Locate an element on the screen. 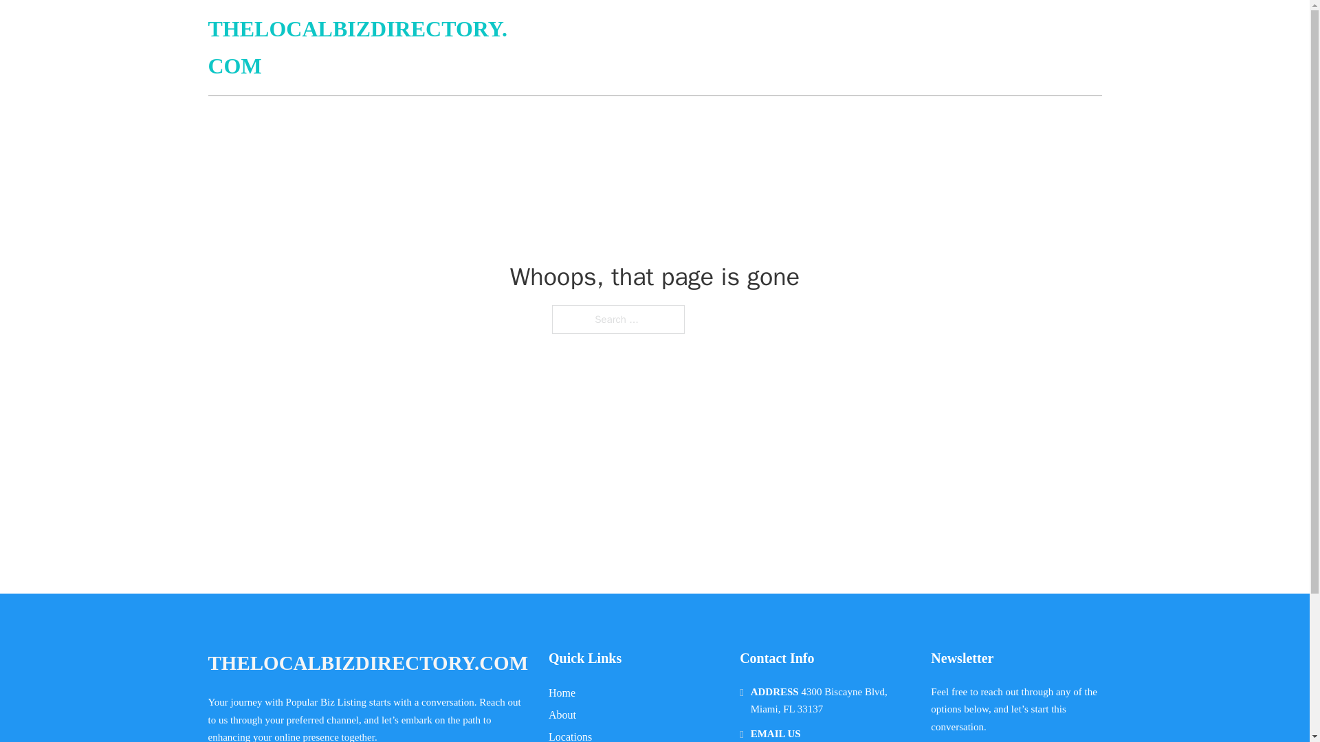  About is located at coordinates (562, 715).